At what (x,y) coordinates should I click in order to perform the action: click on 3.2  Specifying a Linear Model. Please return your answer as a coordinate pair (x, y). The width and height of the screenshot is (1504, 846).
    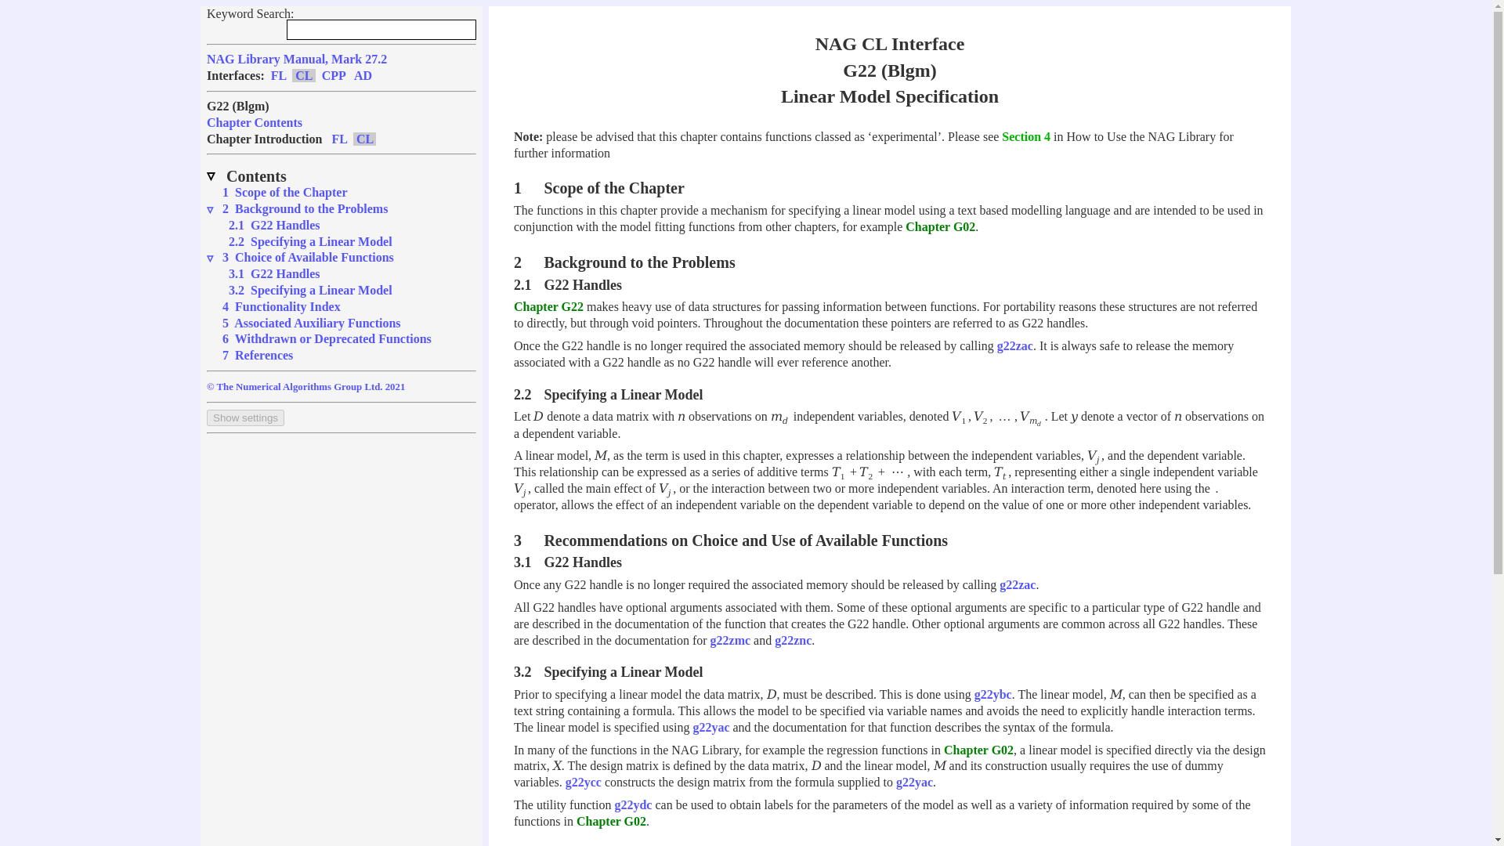
    Looking at the image, I should click on (310, 290).